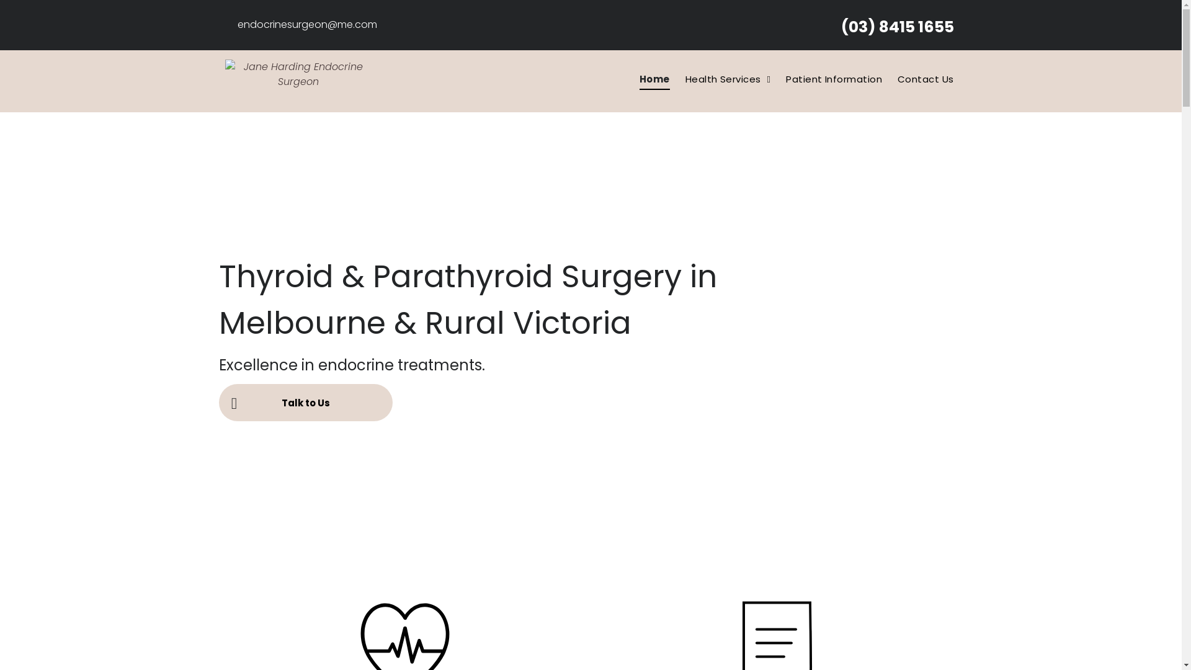 The image size is (1191, 670). What do you see at coordinates (305, 403) in the screenshot?
I see `Talk to Us` at bounding box center [305, 403].